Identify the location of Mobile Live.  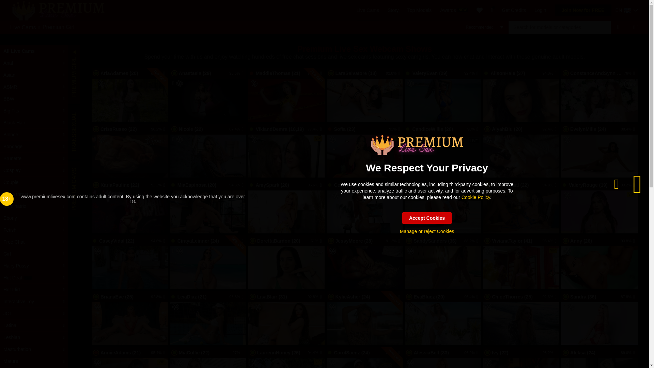
(173, 363).